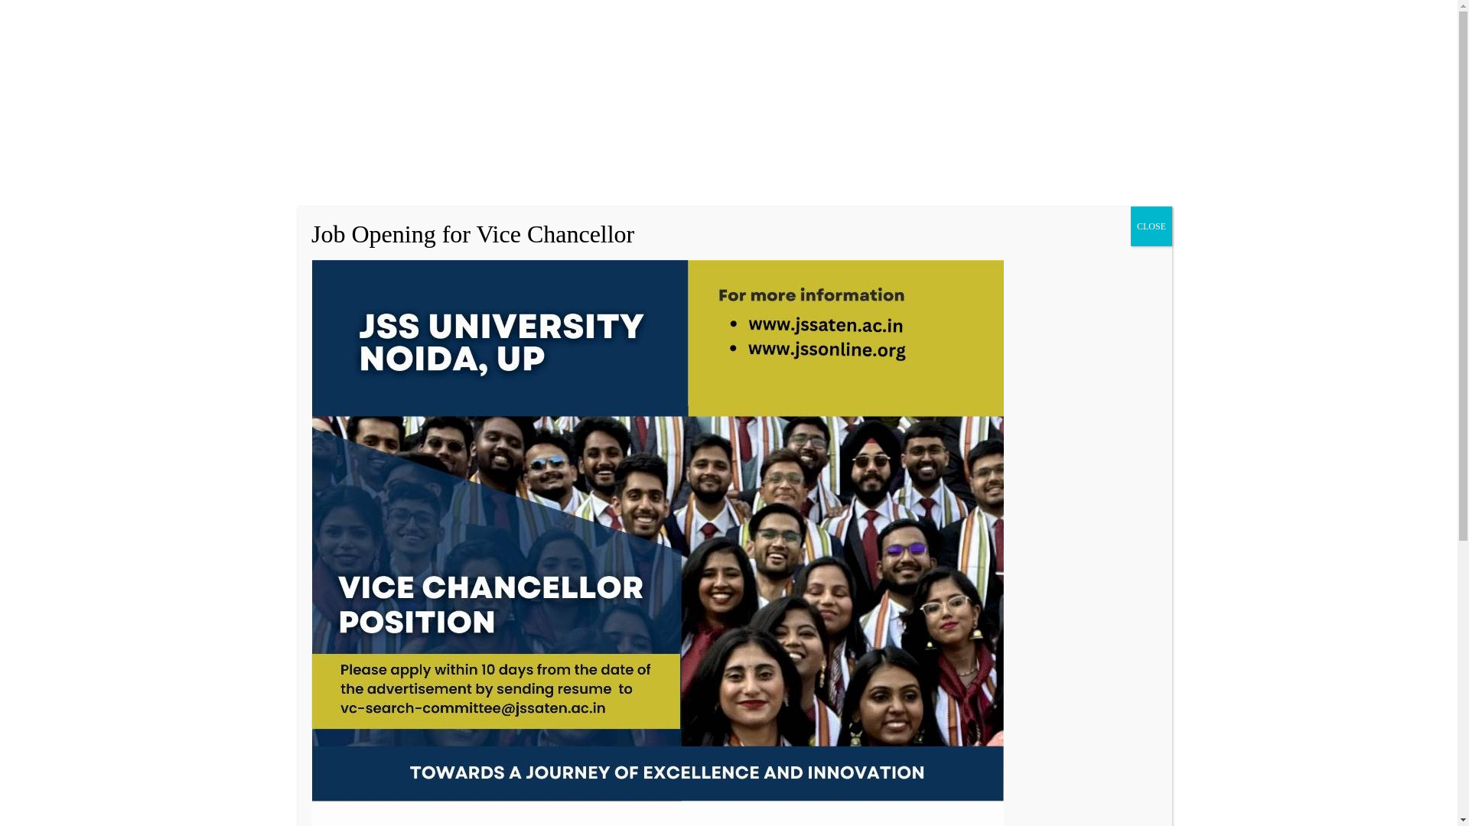  What do you see at coordinates (956, 17) in the screenshot?
I see `Publications` at bounding box center [956, 17].